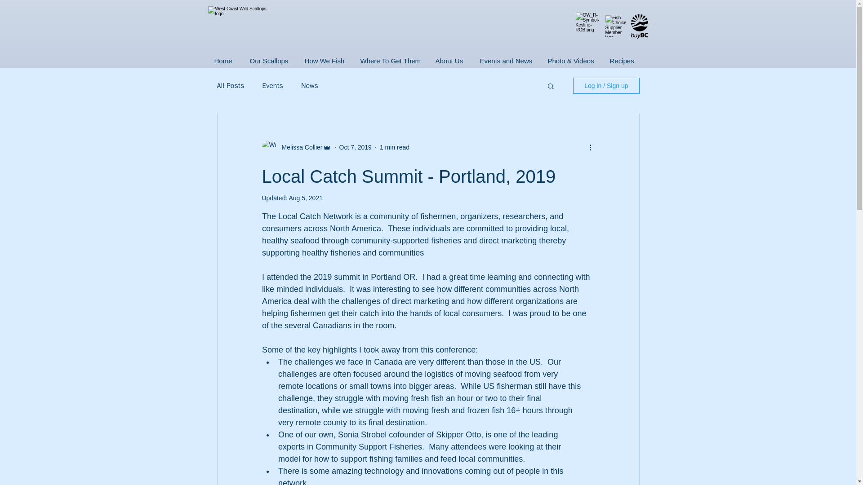  I want to click on Recipes, so click(621, 61).